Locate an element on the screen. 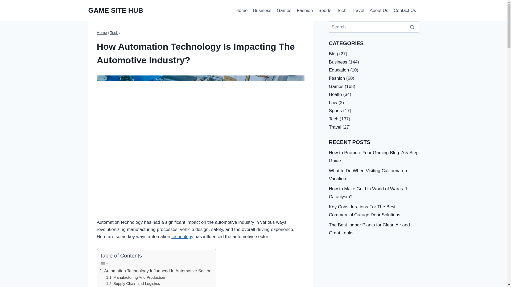  Supply Chain and Logistics is located at coordinates (133, 284).